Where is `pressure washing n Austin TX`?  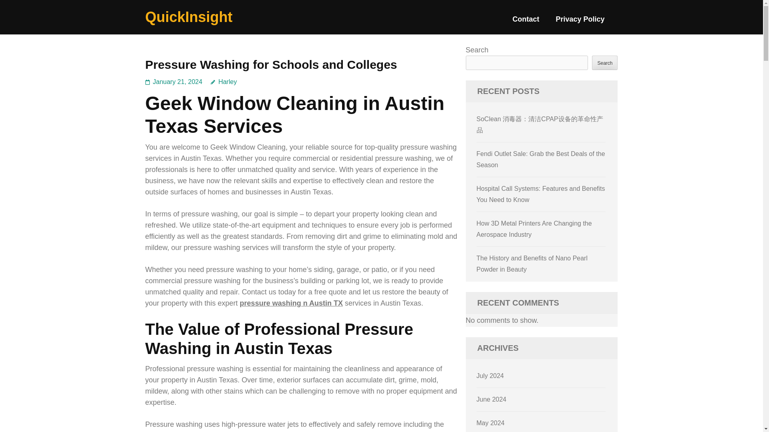 pressure washing n Austin TX is located at coordinates (292, 303).